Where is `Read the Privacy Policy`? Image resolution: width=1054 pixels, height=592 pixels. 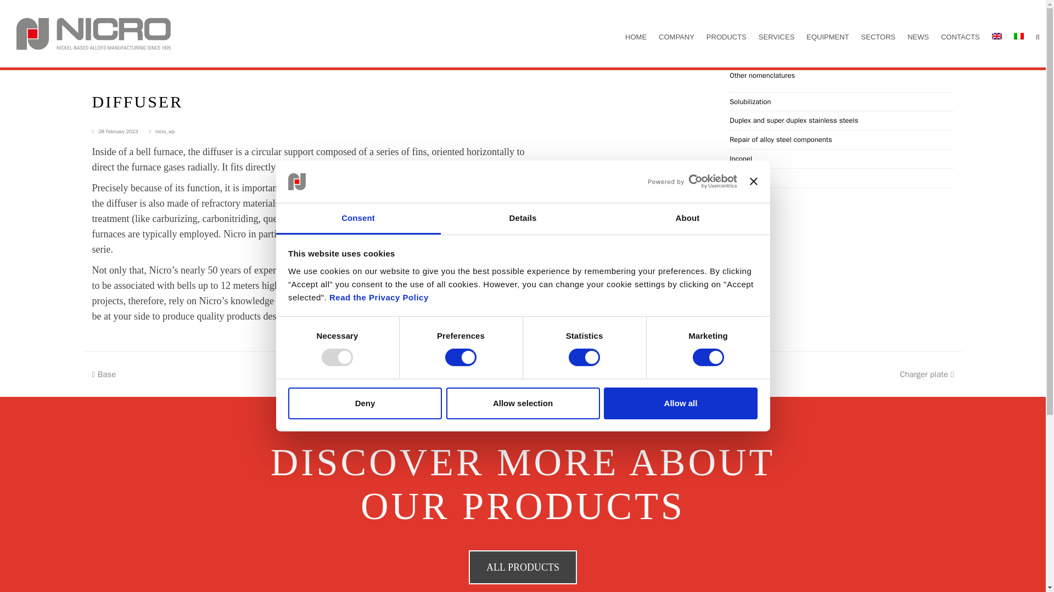 Read the Privacy Policy is located at coordinates (379, 297).